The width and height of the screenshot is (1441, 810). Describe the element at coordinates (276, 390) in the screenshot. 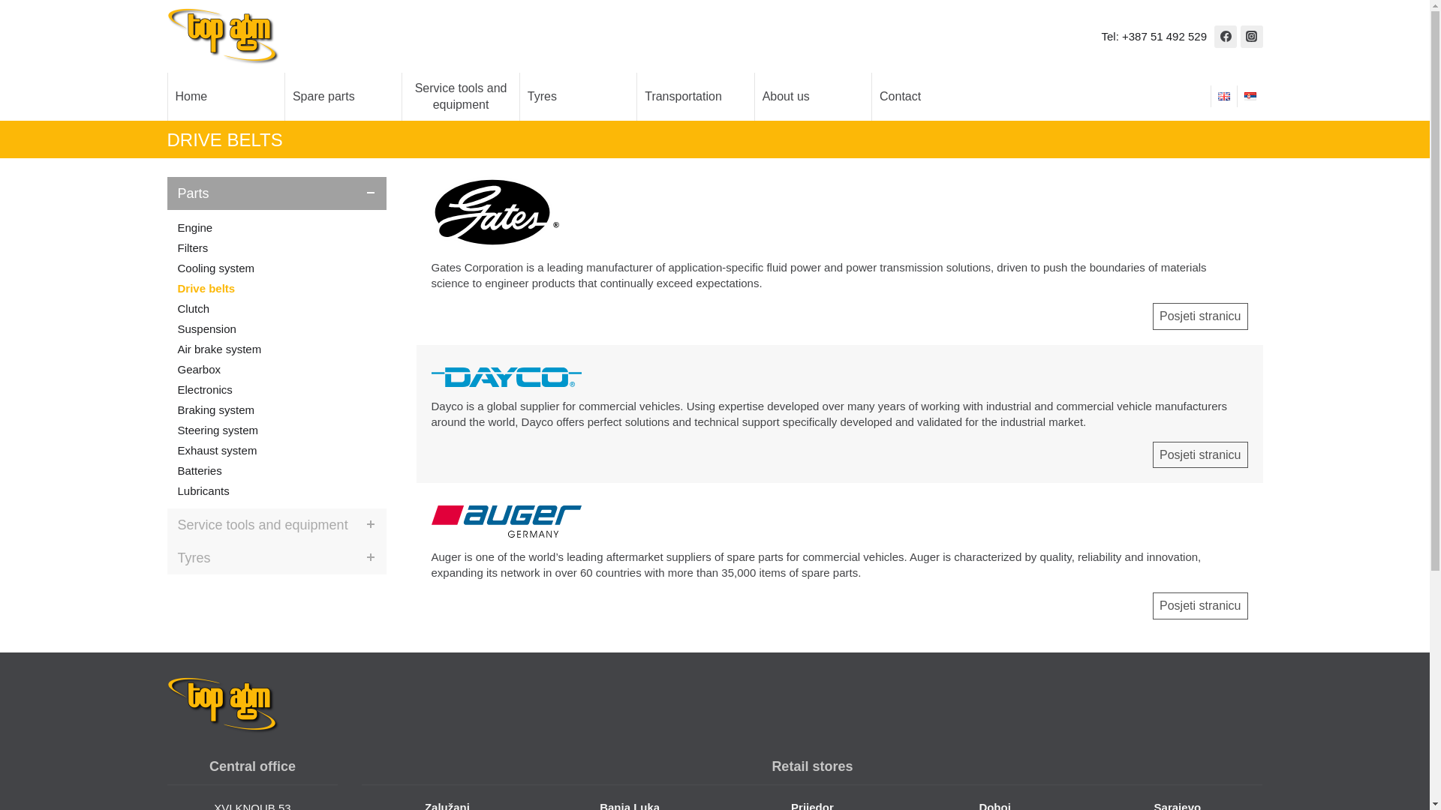

I see `Electronics` at that location.